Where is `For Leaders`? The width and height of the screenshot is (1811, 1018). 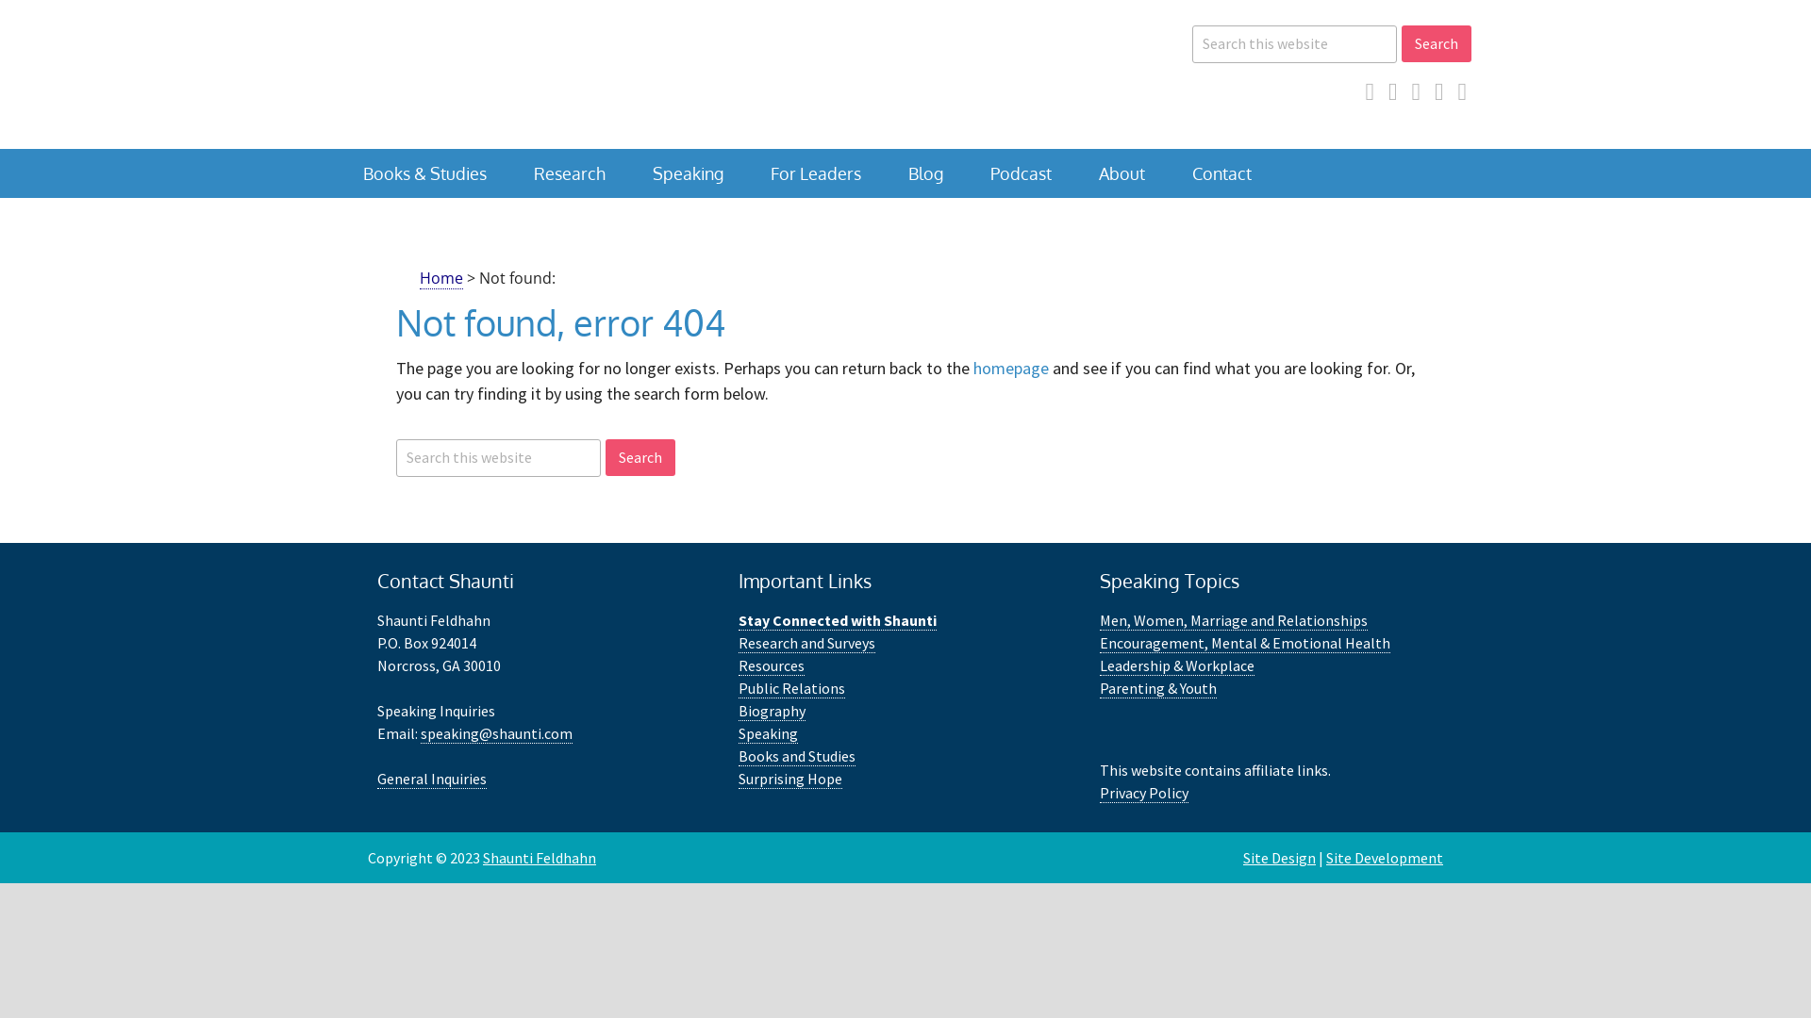
For Leaders is located at coordinates (816, 173).